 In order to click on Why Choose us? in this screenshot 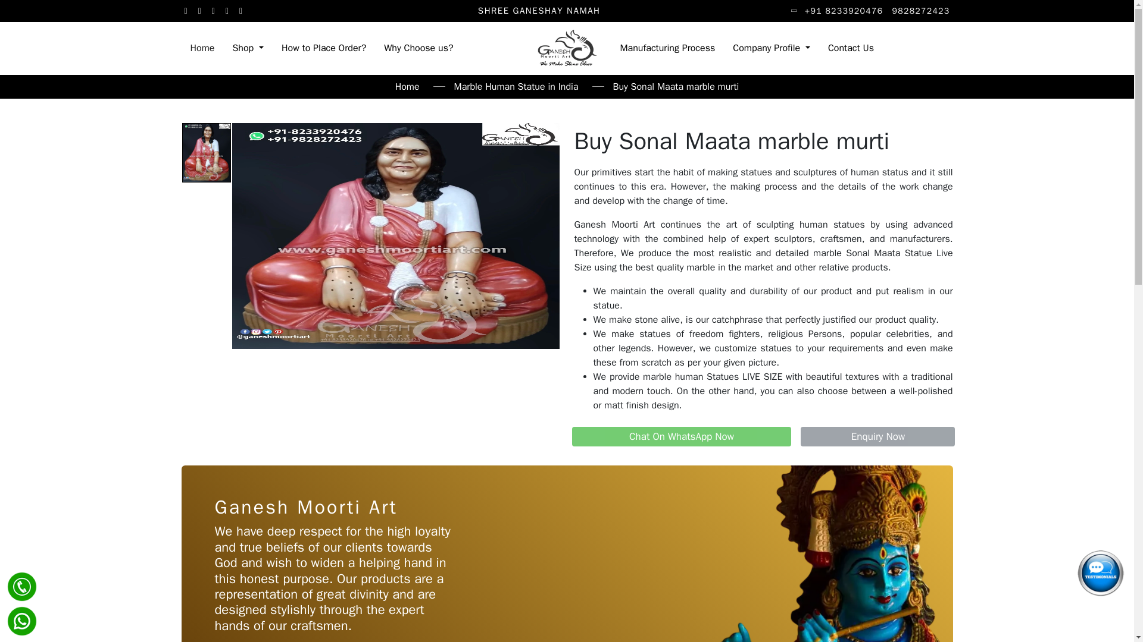, I will do `click(418, 48)`.